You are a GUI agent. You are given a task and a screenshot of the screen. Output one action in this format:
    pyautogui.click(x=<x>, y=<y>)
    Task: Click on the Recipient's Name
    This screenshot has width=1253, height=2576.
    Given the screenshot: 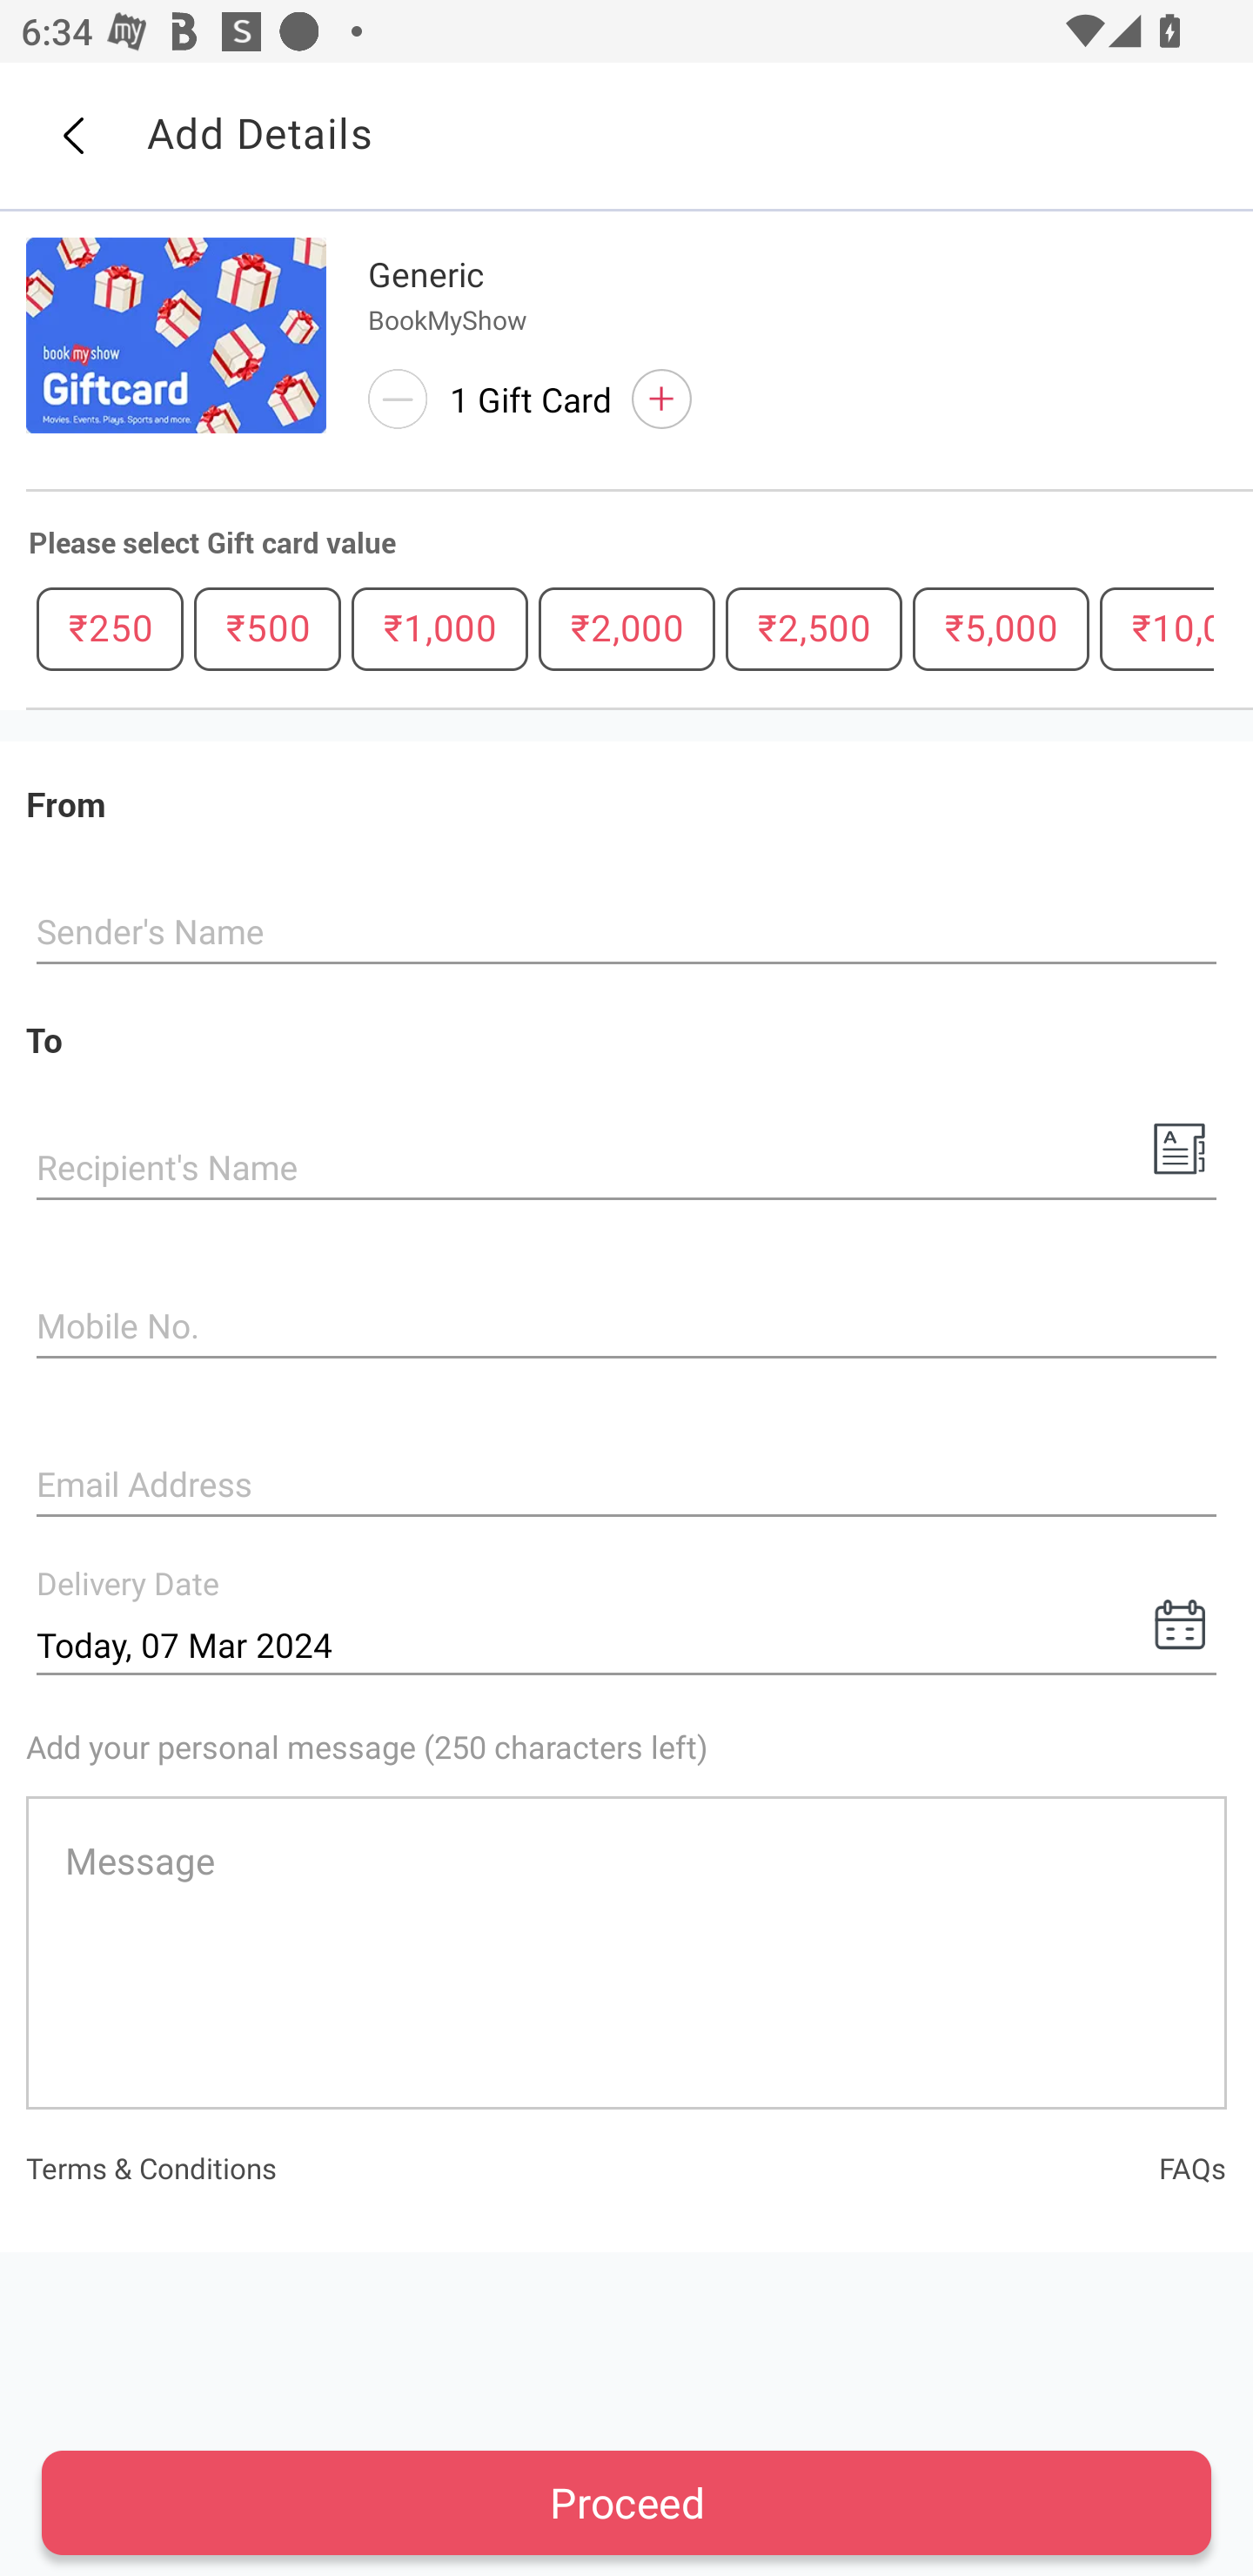 What is the action you would take?
    pyautogui.click(x=626, y=1171)
    